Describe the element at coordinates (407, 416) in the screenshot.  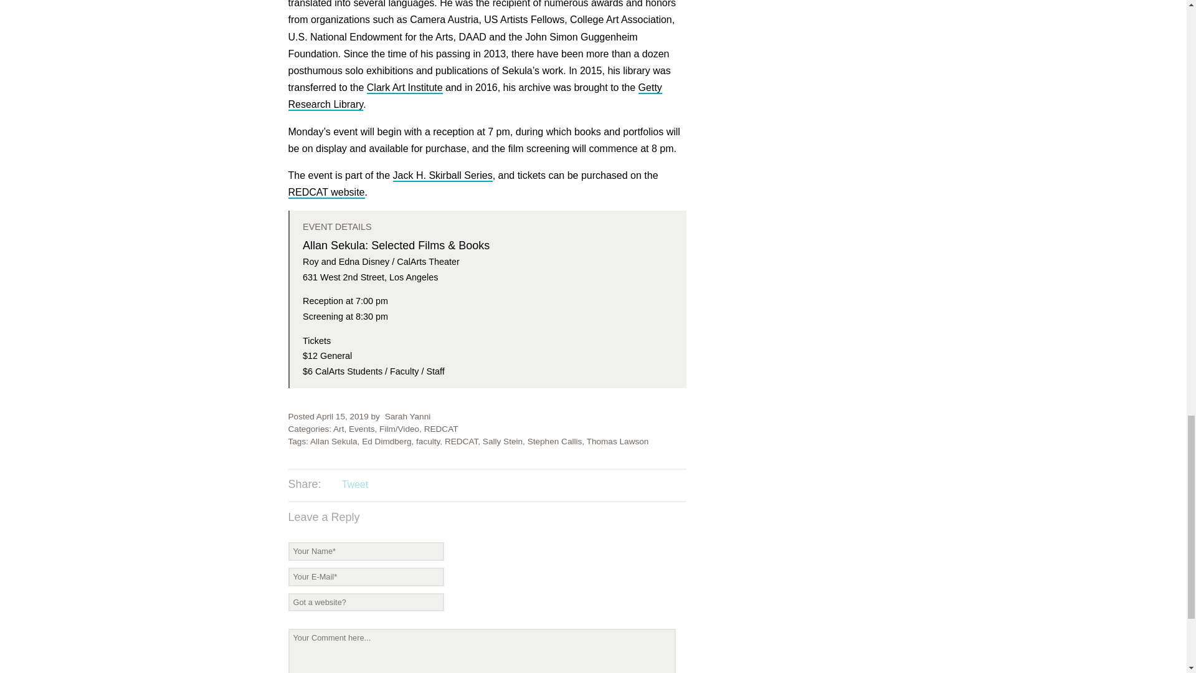
I see `Posts by Sarah Yanni` at that location.